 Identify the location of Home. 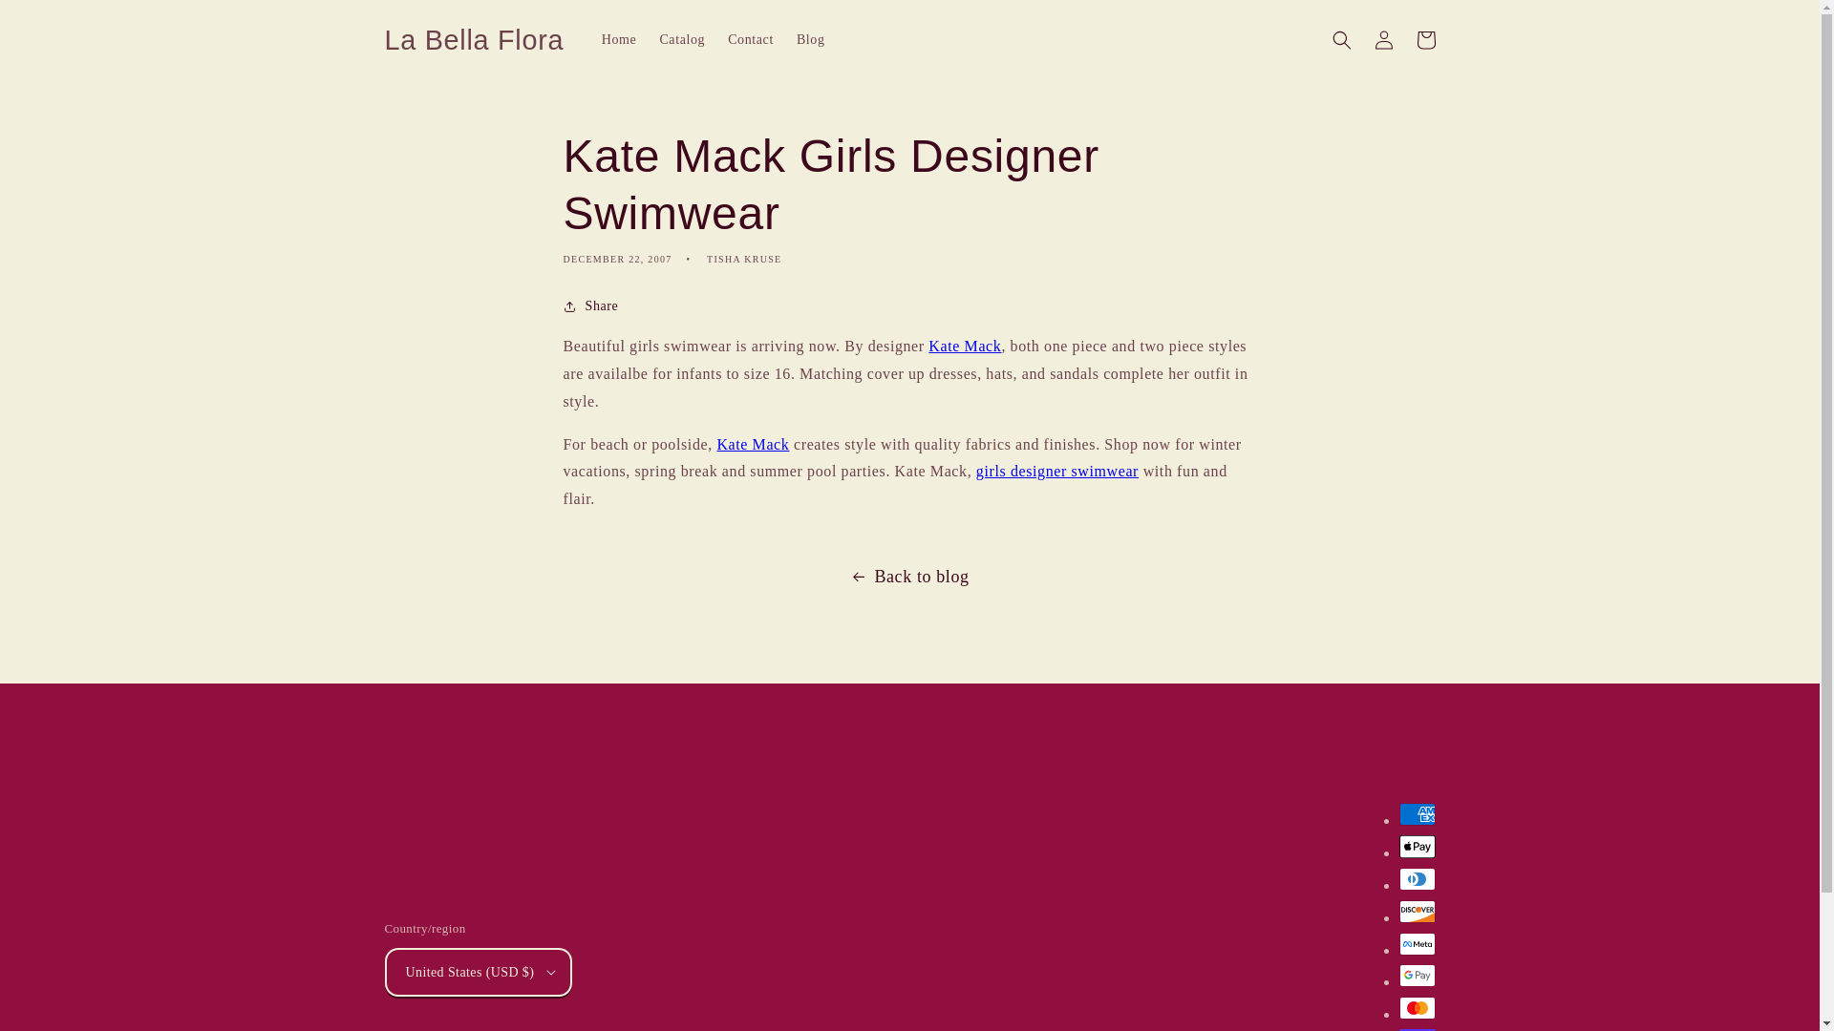
(619, 39).